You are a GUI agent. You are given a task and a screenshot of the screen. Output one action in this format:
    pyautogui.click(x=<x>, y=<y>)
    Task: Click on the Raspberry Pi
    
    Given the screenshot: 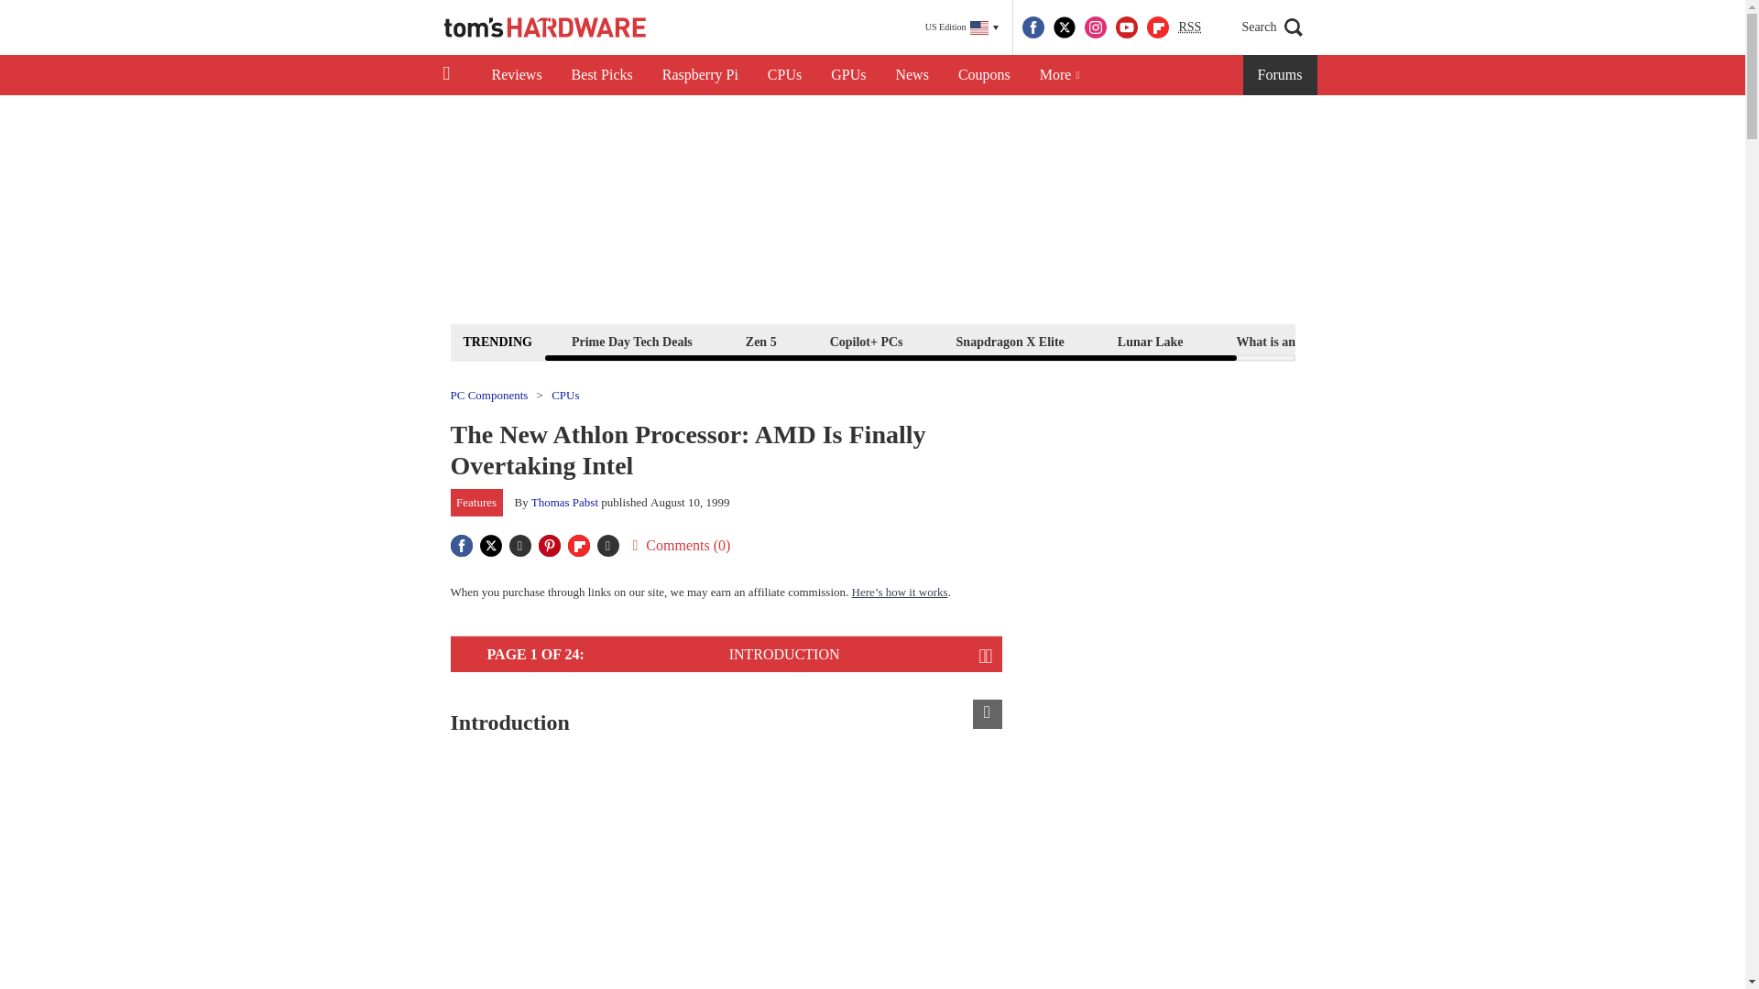 What is the action you would take?
    pyautogui.click(x=700, y=75)
    